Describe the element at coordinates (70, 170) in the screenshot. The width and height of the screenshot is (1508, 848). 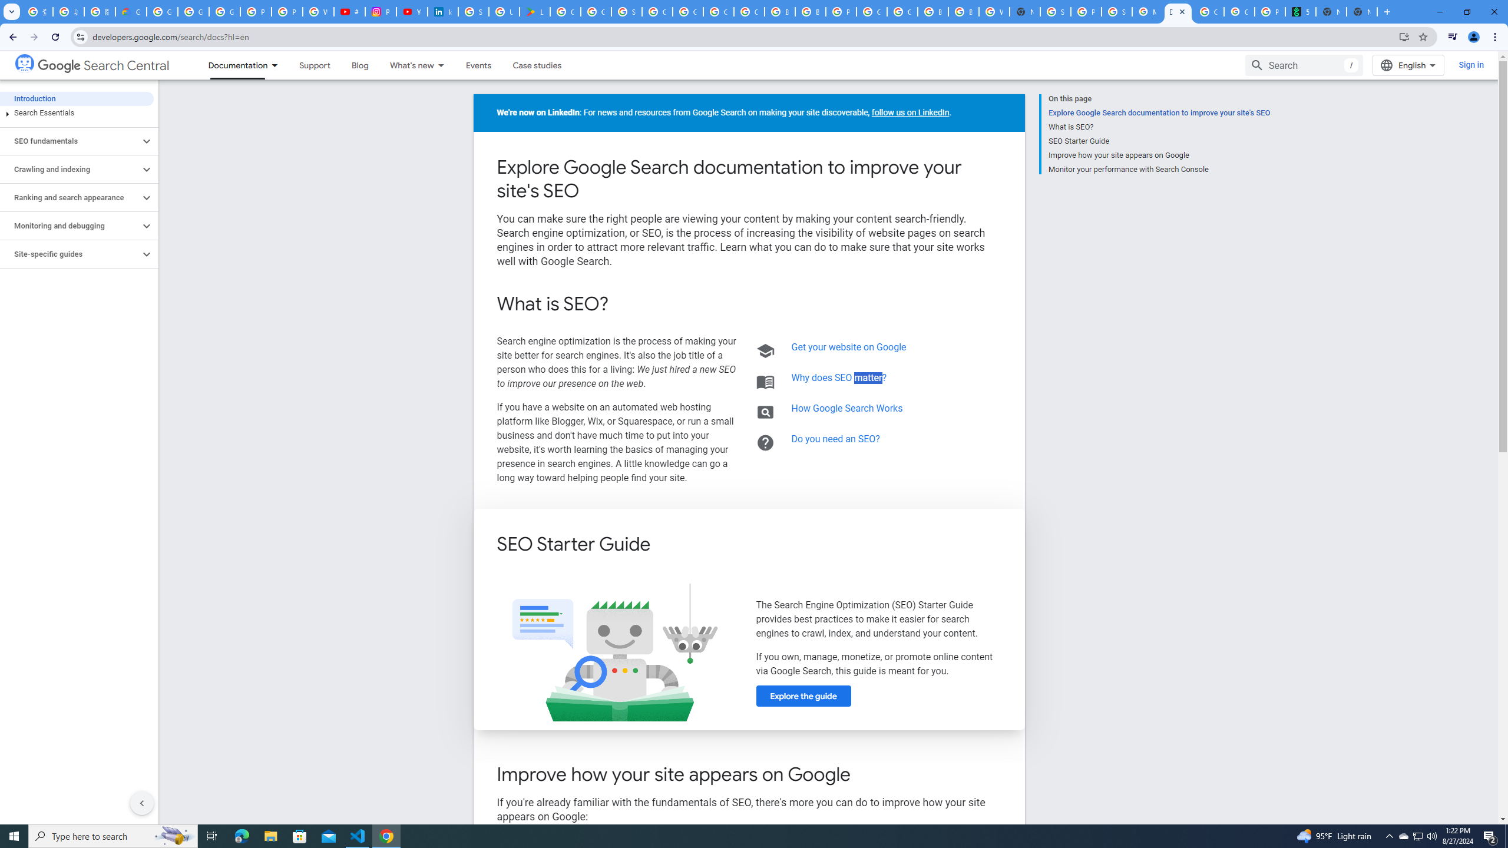
I see `Crawling and indexing` at that location.